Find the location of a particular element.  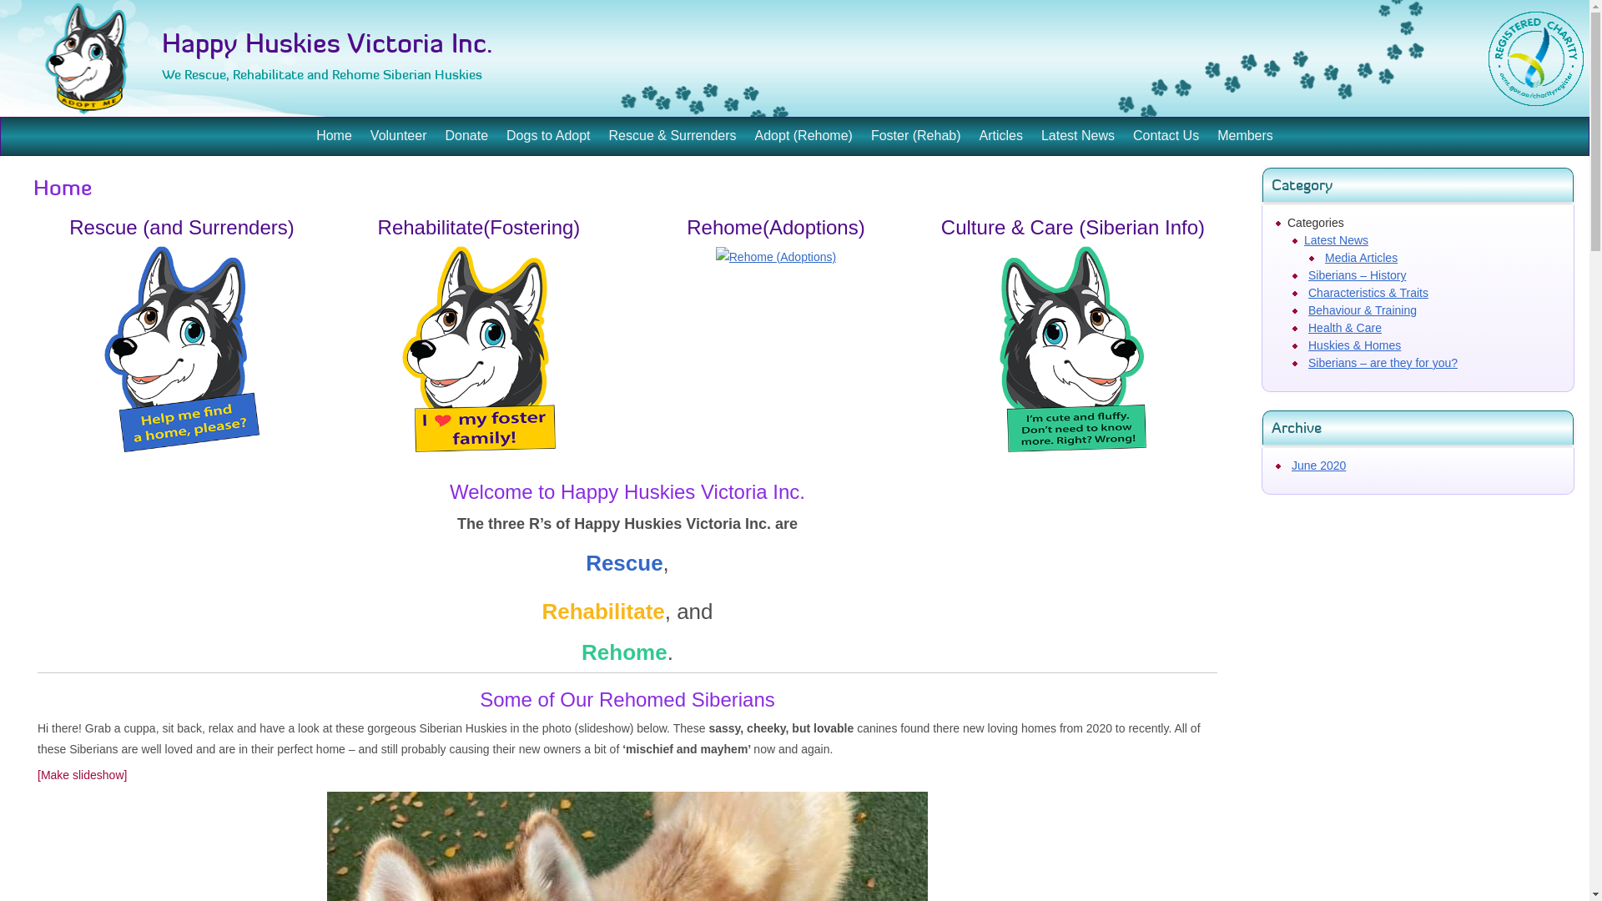

Volunteer is located at coordinates (399, 137).